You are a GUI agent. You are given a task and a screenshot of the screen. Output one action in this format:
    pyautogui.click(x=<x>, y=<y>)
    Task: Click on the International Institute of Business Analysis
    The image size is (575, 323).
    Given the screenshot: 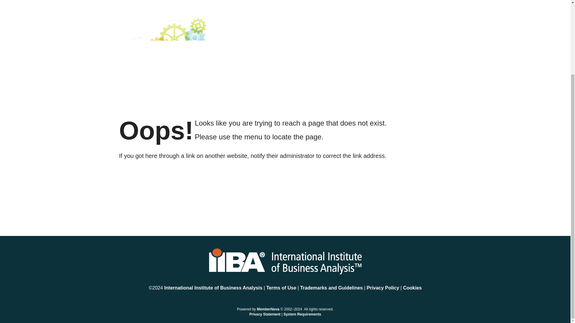 What is the action you would take?
    pyautogui.click(x=213, y=288)
    